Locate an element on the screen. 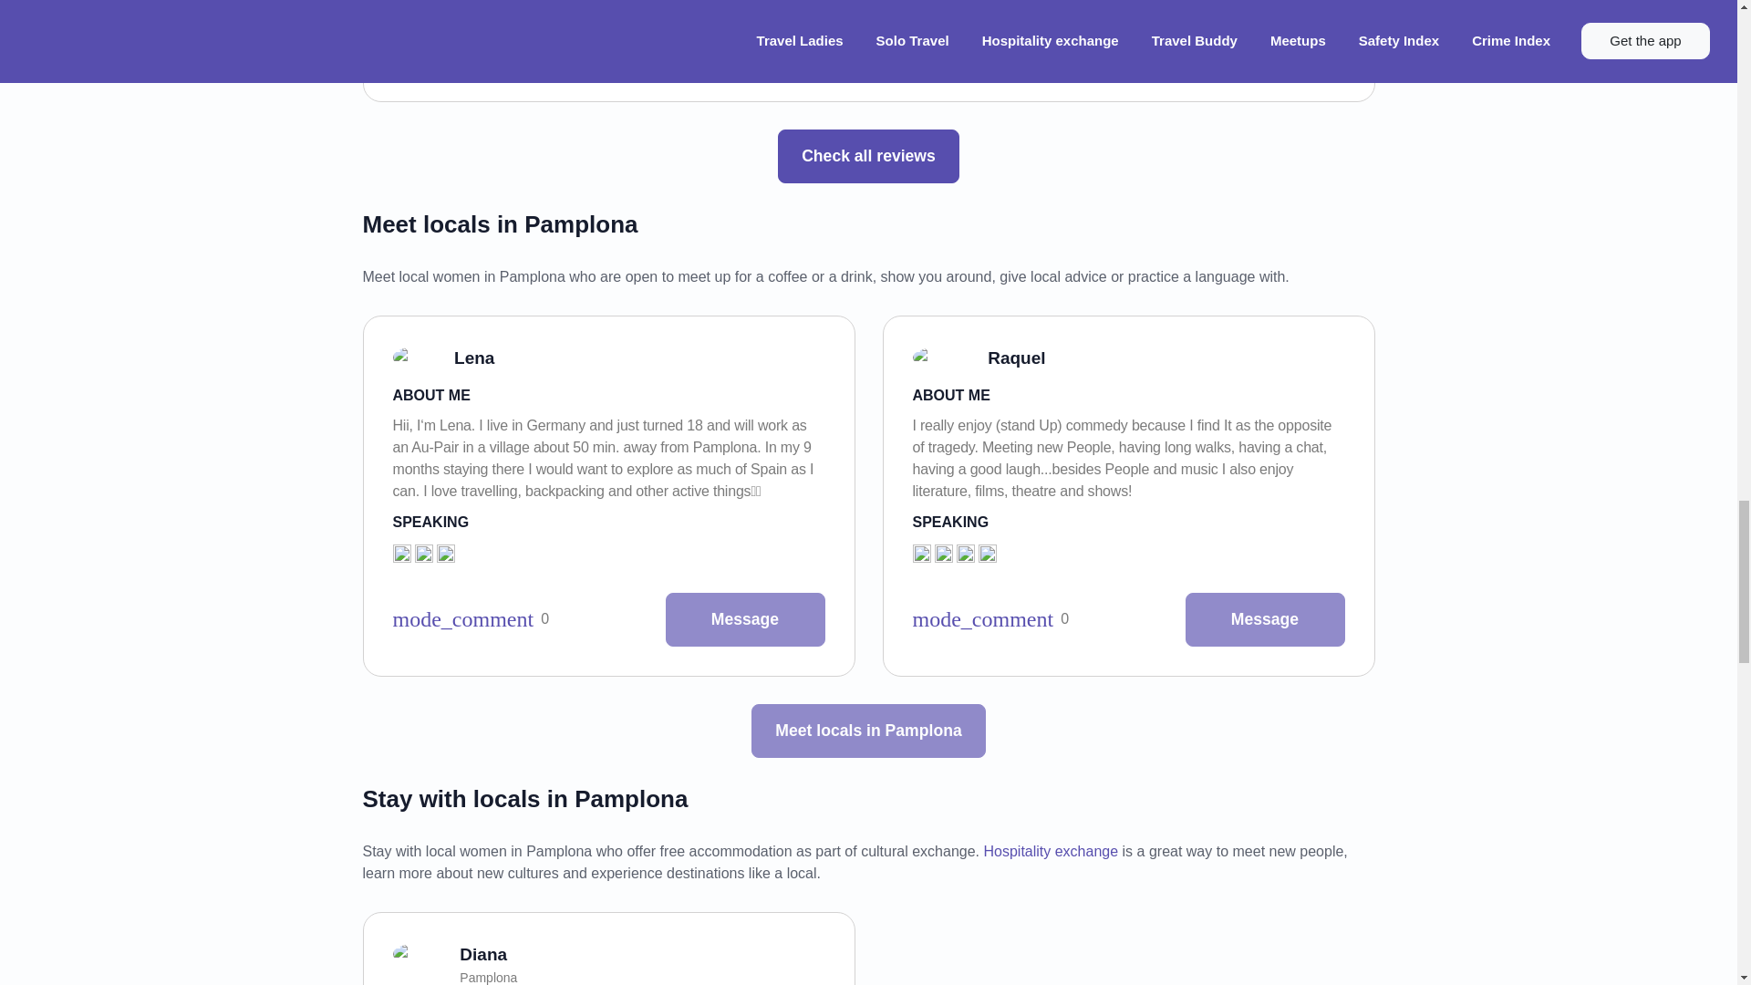  Spanish is located at coordinates (965, 553).